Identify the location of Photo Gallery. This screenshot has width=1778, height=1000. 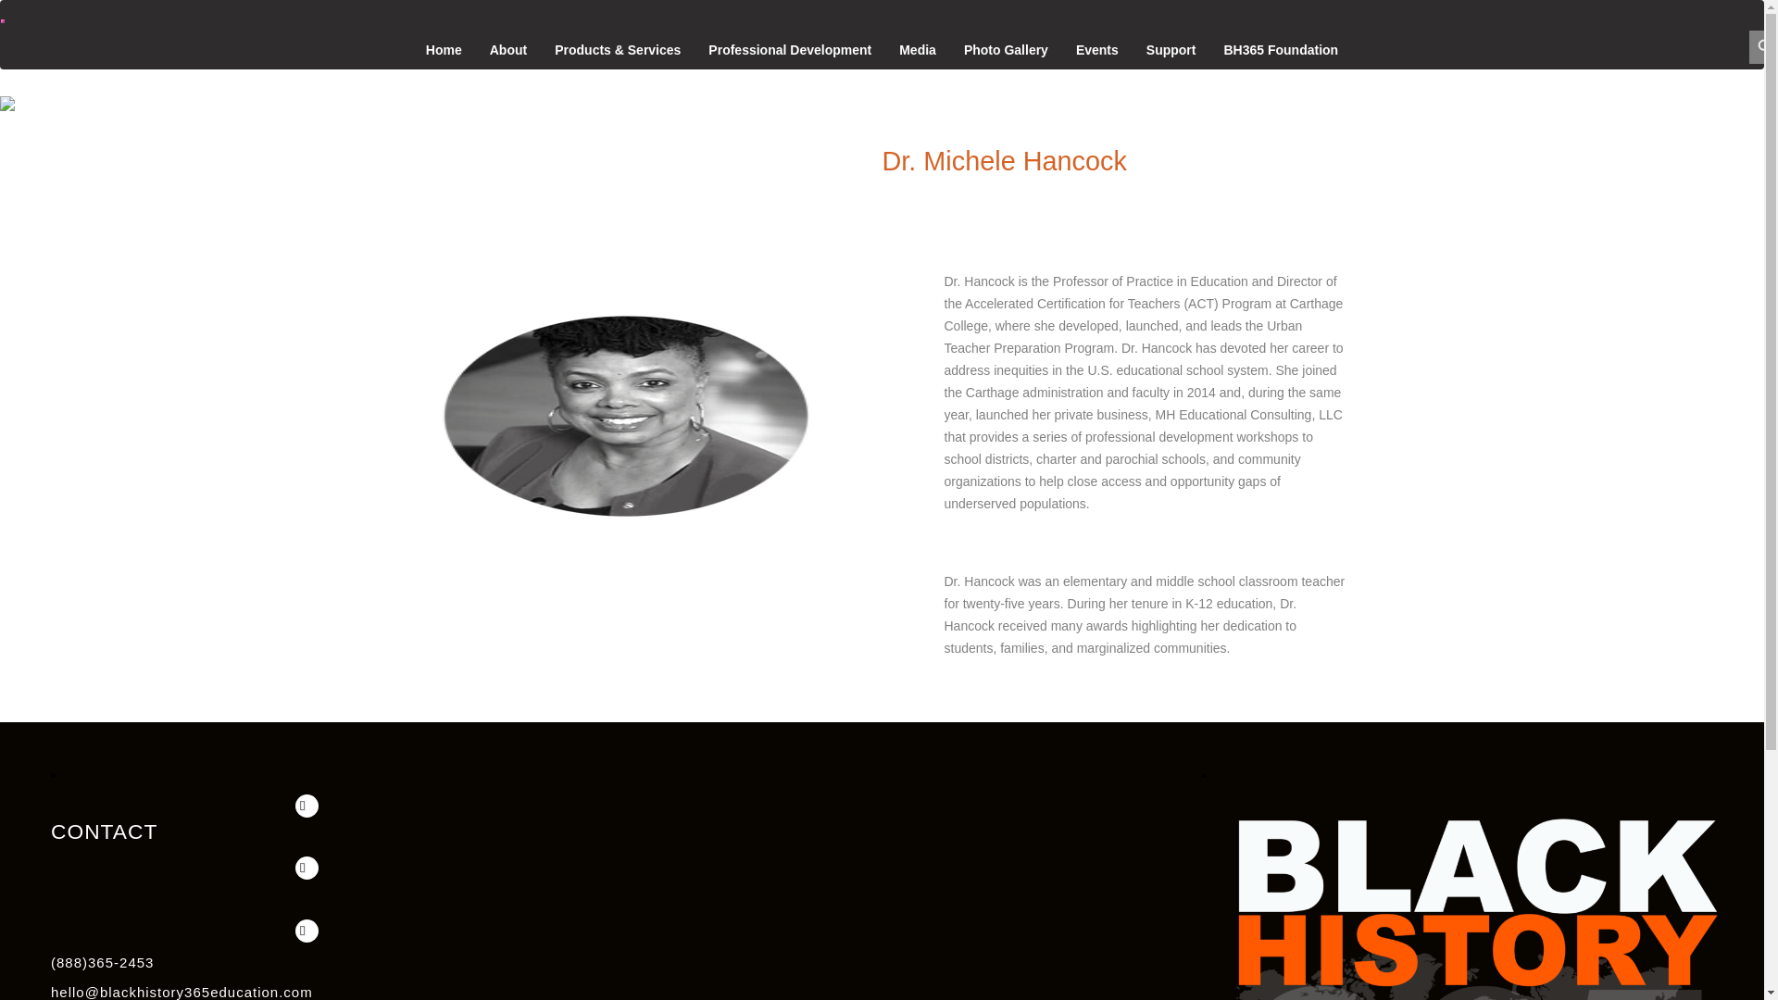
(1006, 50).